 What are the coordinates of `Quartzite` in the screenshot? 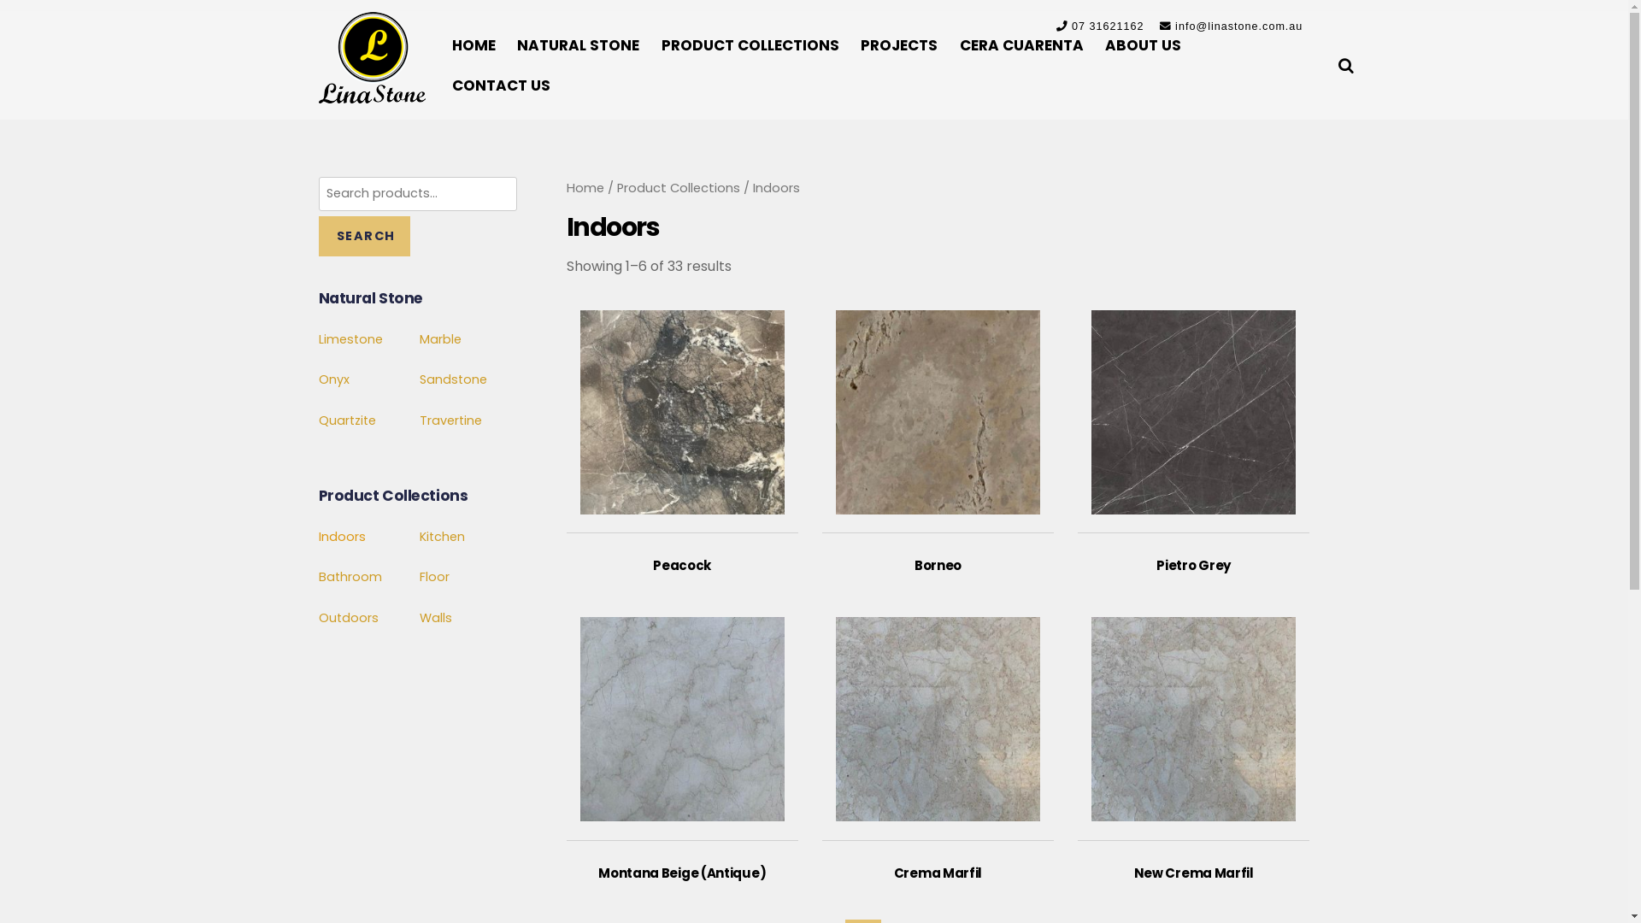 It's located at (347, 420).